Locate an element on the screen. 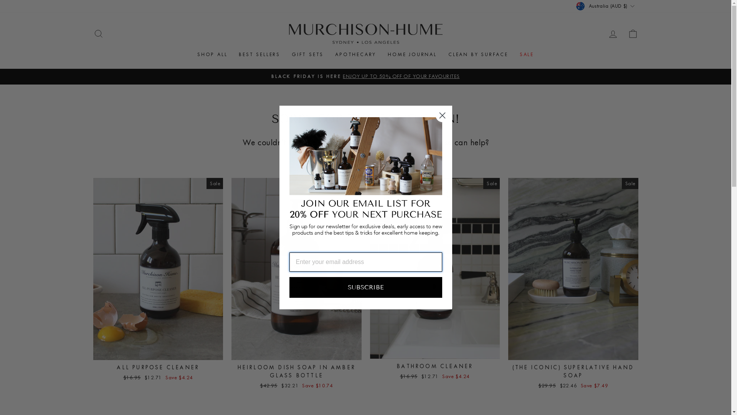  SALE is located at coordinates (527, 55).